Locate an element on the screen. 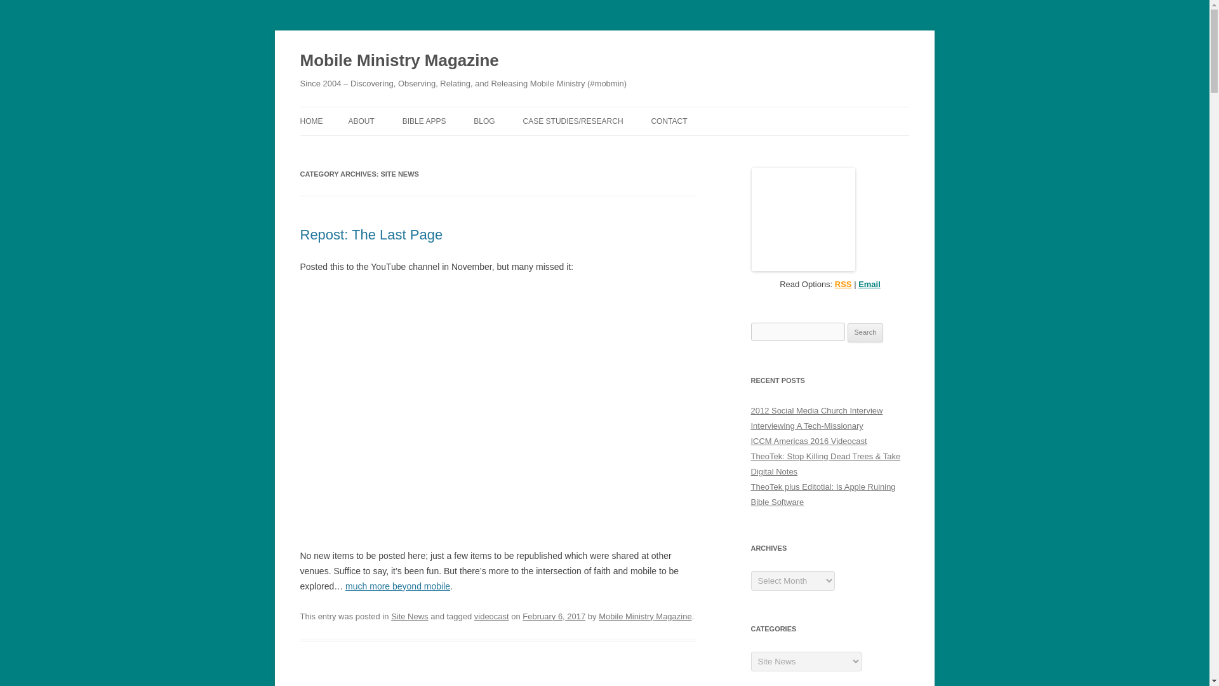 This screenshot has width=1219, height=686. 5:00 pm is located at coordinates (554, 616).